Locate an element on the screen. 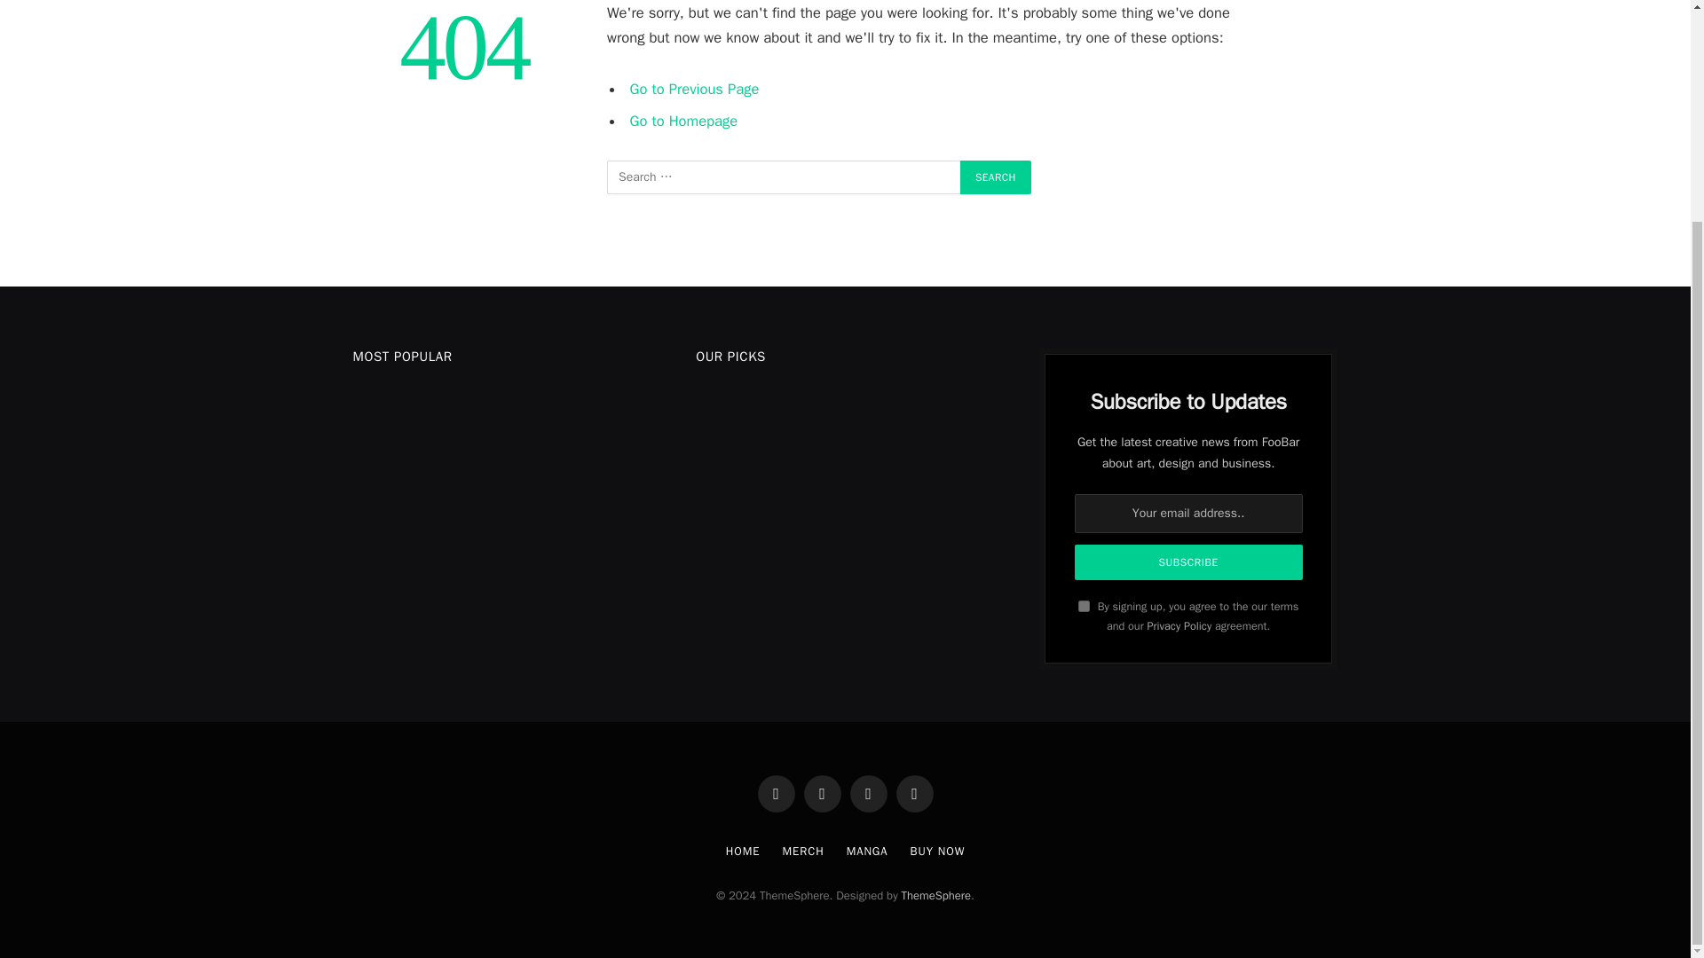  Go to Previous Page is located at coordinates (695, 89).